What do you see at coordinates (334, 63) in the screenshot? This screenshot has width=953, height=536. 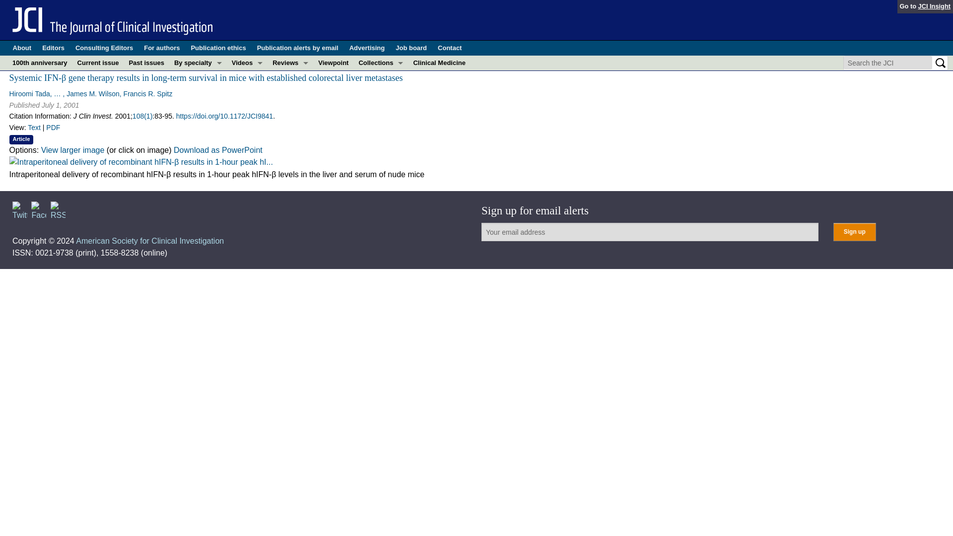 I see `Viewpoint` at bounding box center [334, 63].